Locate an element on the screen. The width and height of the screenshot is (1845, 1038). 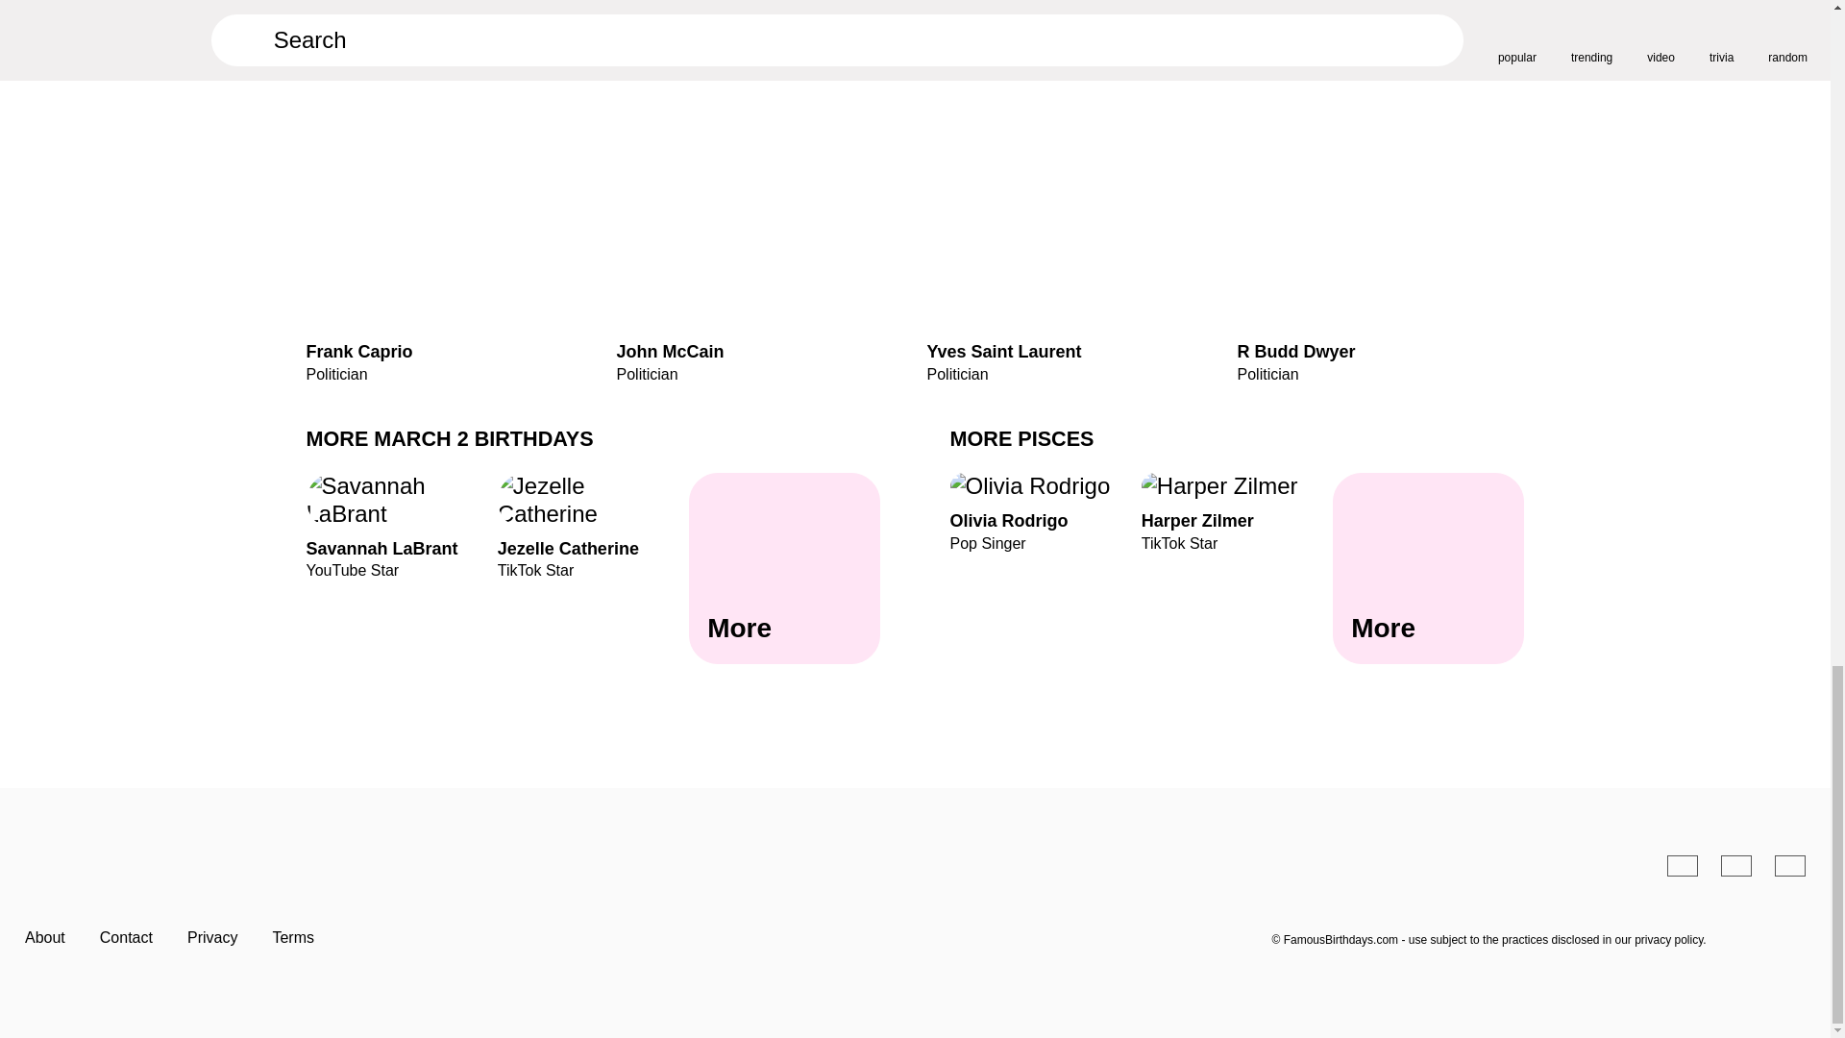
More is located at coordinates (449, 438).